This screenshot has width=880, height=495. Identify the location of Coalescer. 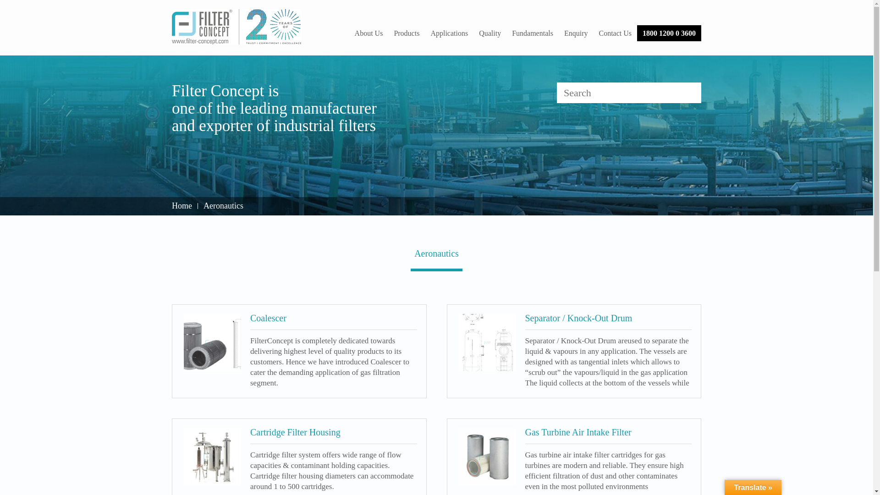
(213, 342).